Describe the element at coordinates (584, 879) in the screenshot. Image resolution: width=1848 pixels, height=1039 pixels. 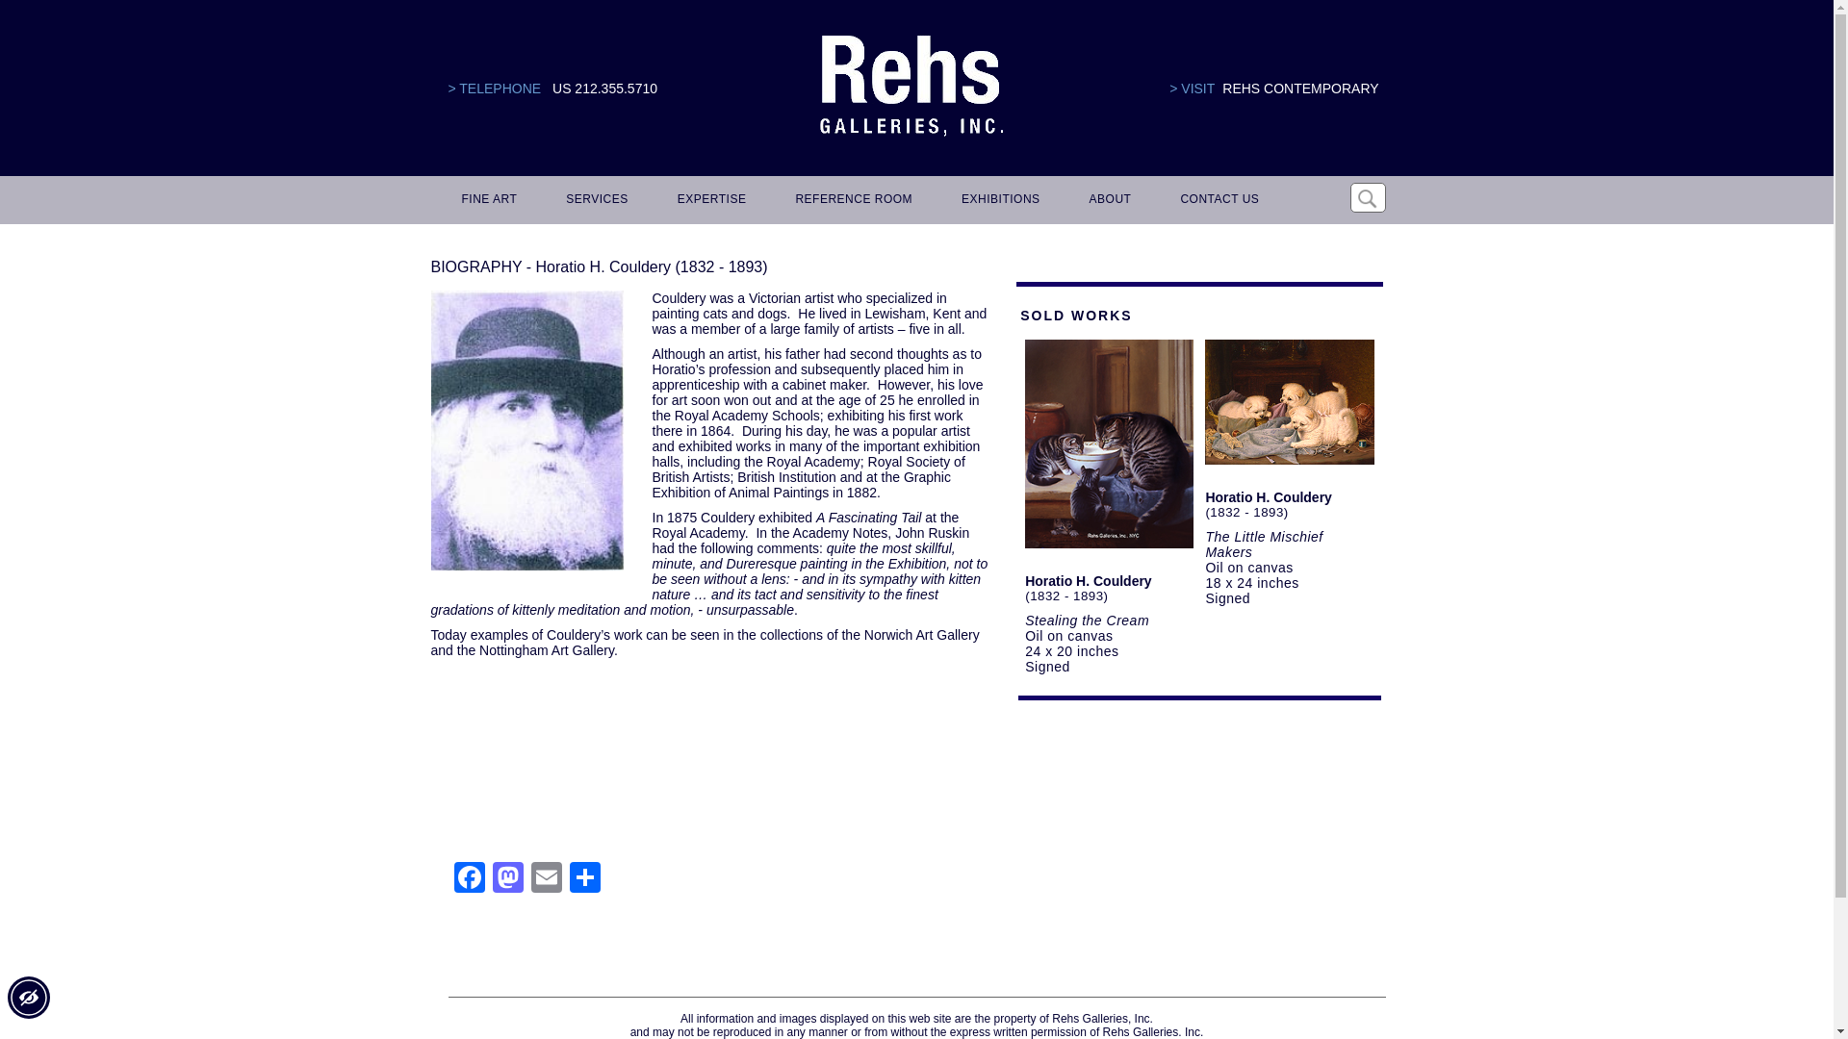
I see `Share` at that location.